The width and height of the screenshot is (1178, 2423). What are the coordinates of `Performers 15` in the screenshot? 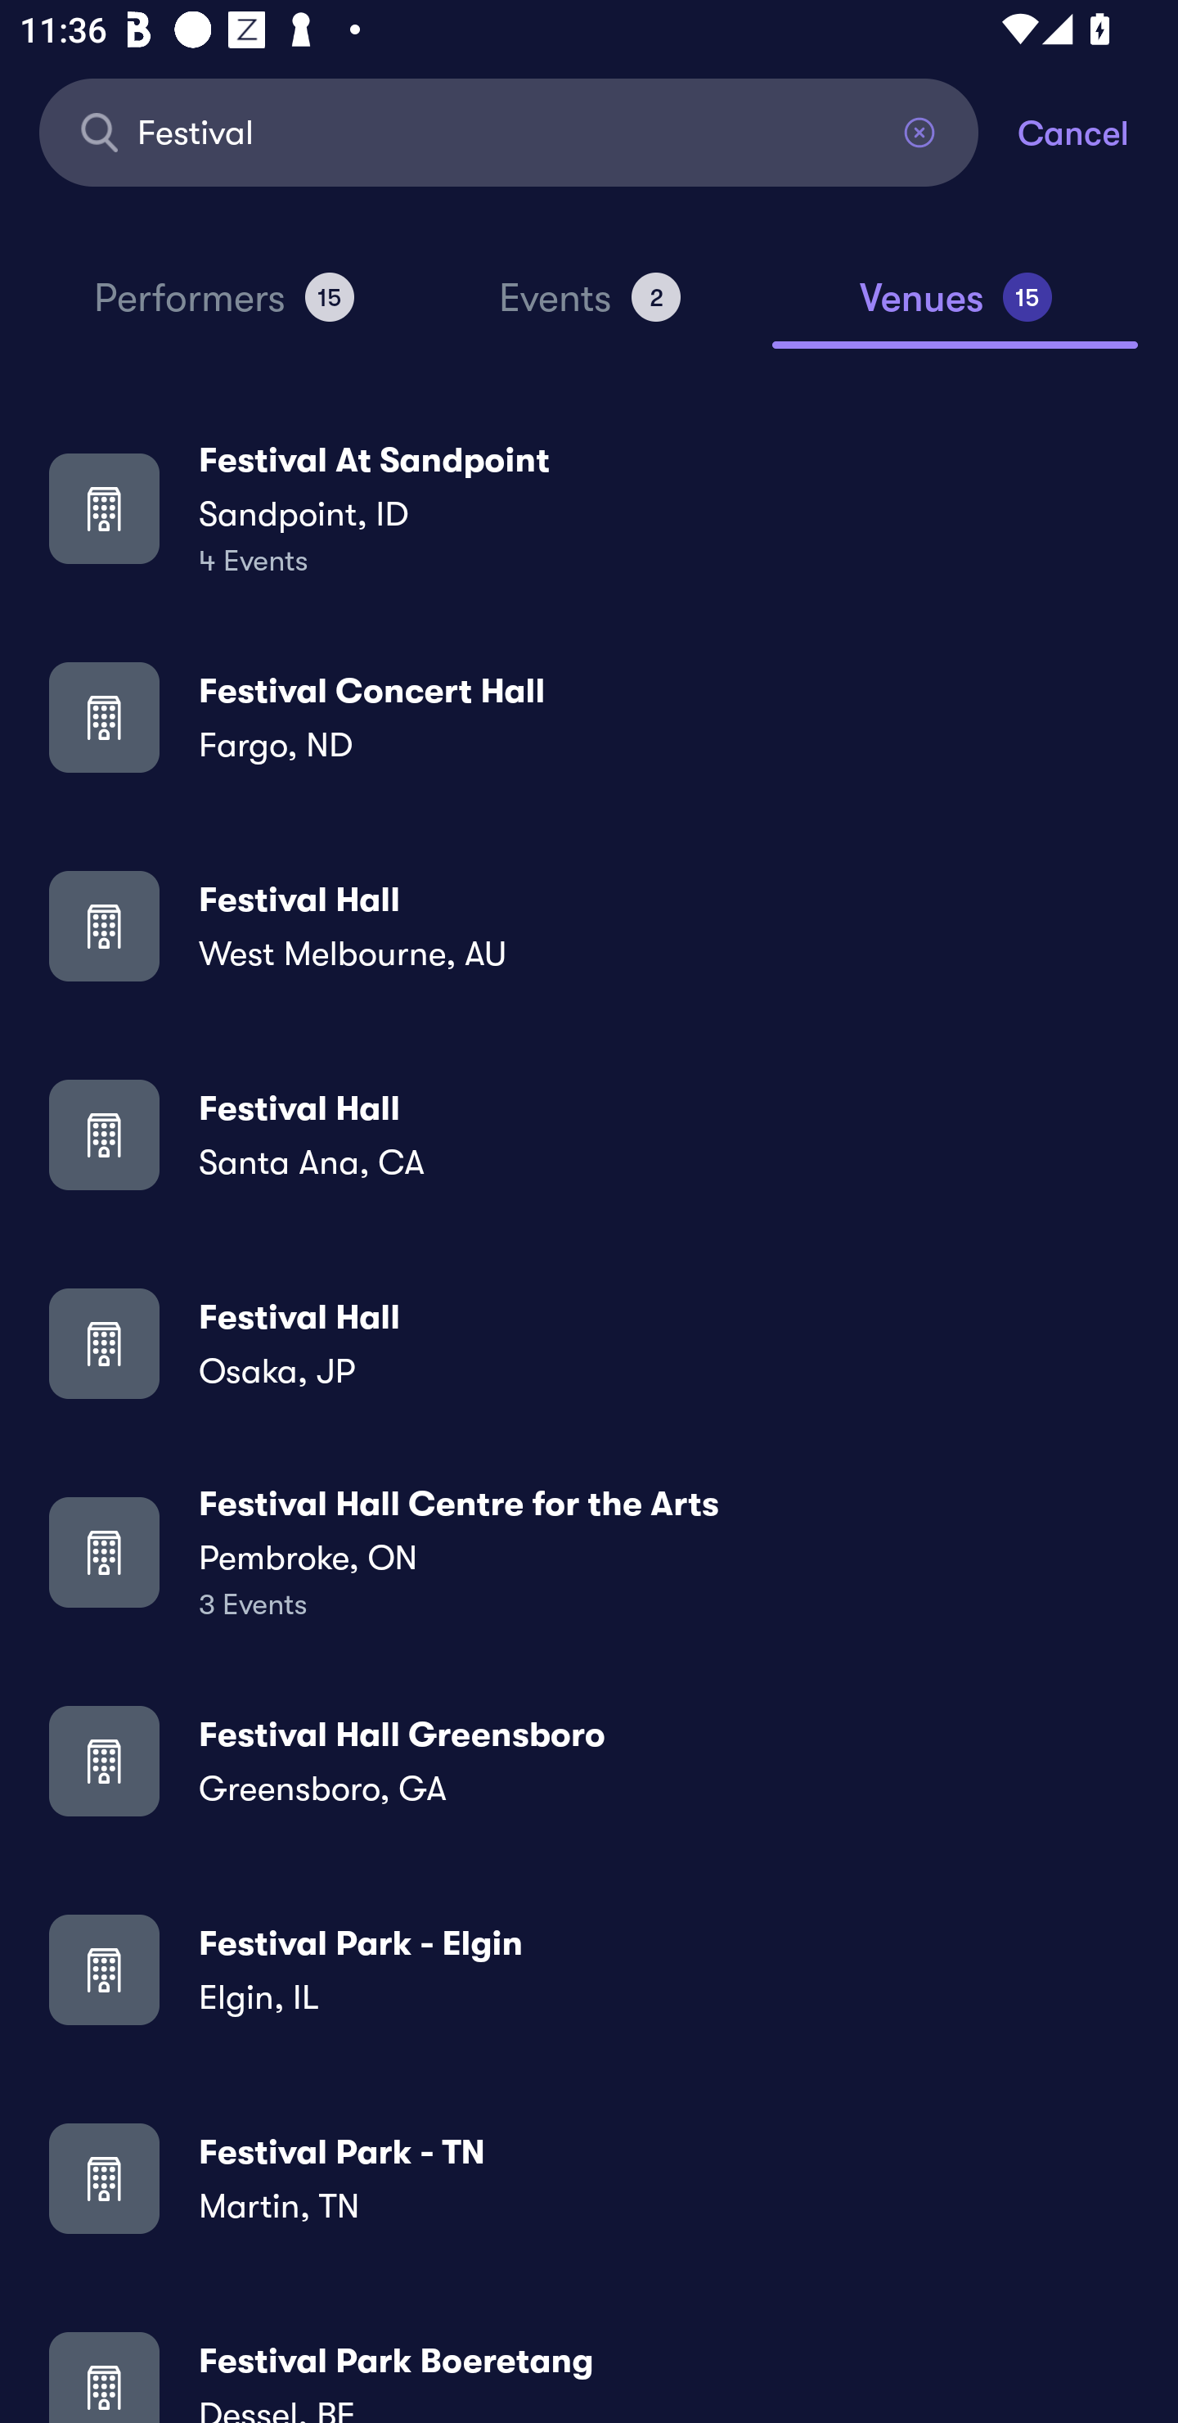 It's located at (223, 309).